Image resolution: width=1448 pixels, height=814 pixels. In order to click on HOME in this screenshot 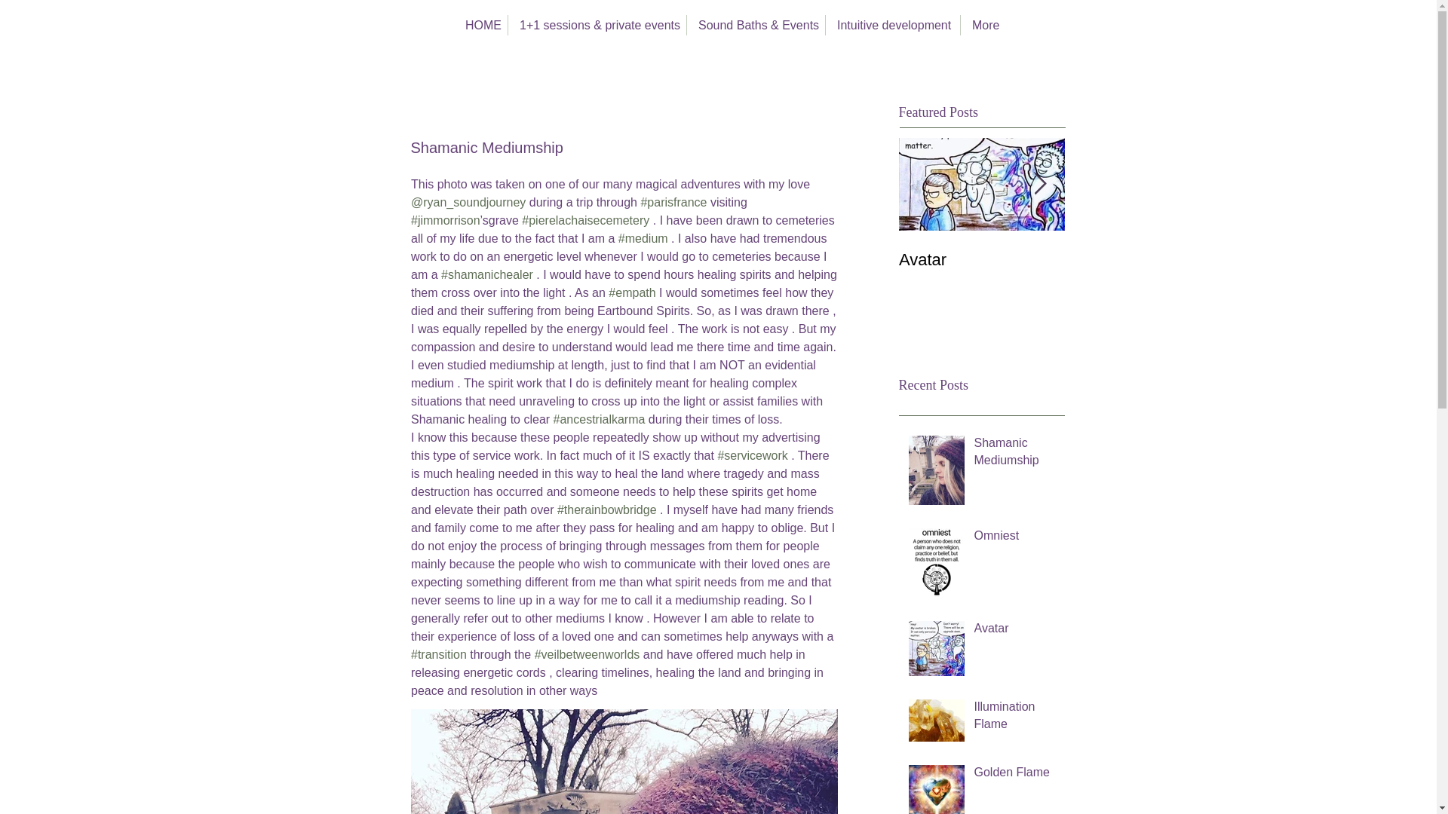, I will do `click(481, 26)`.